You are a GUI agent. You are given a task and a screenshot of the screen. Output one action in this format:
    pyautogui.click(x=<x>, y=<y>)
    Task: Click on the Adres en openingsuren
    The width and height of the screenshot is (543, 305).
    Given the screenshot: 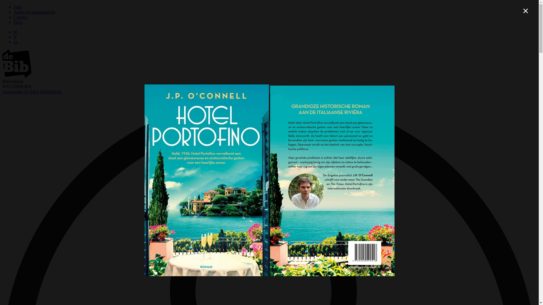 What is the action you would take?
    pyautogui.click(x=35, y=12)
    